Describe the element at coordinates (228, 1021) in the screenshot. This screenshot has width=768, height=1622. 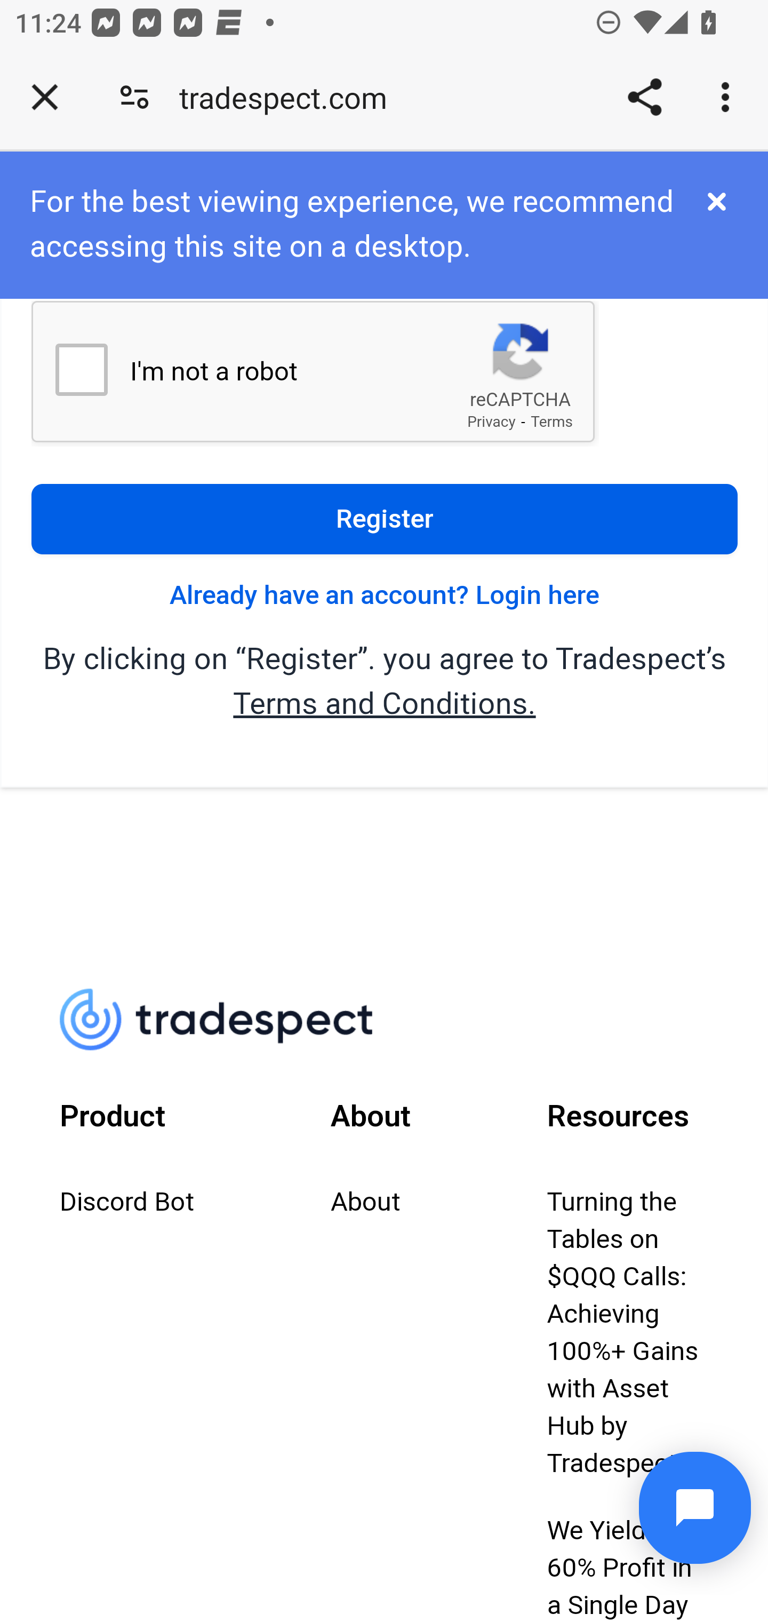
I see `Company name` at that location.